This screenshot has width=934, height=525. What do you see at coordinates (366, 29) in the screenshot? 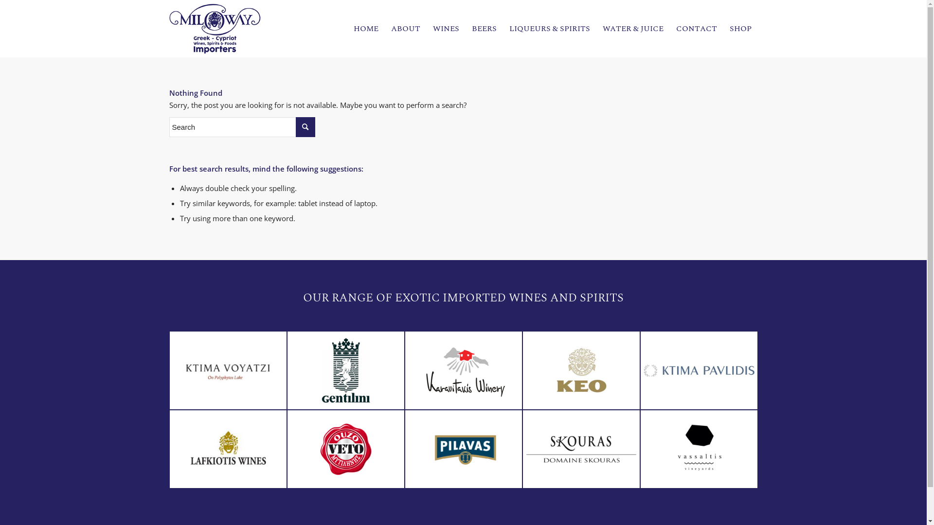
I see `HOME` at bounding box center [366, 29].